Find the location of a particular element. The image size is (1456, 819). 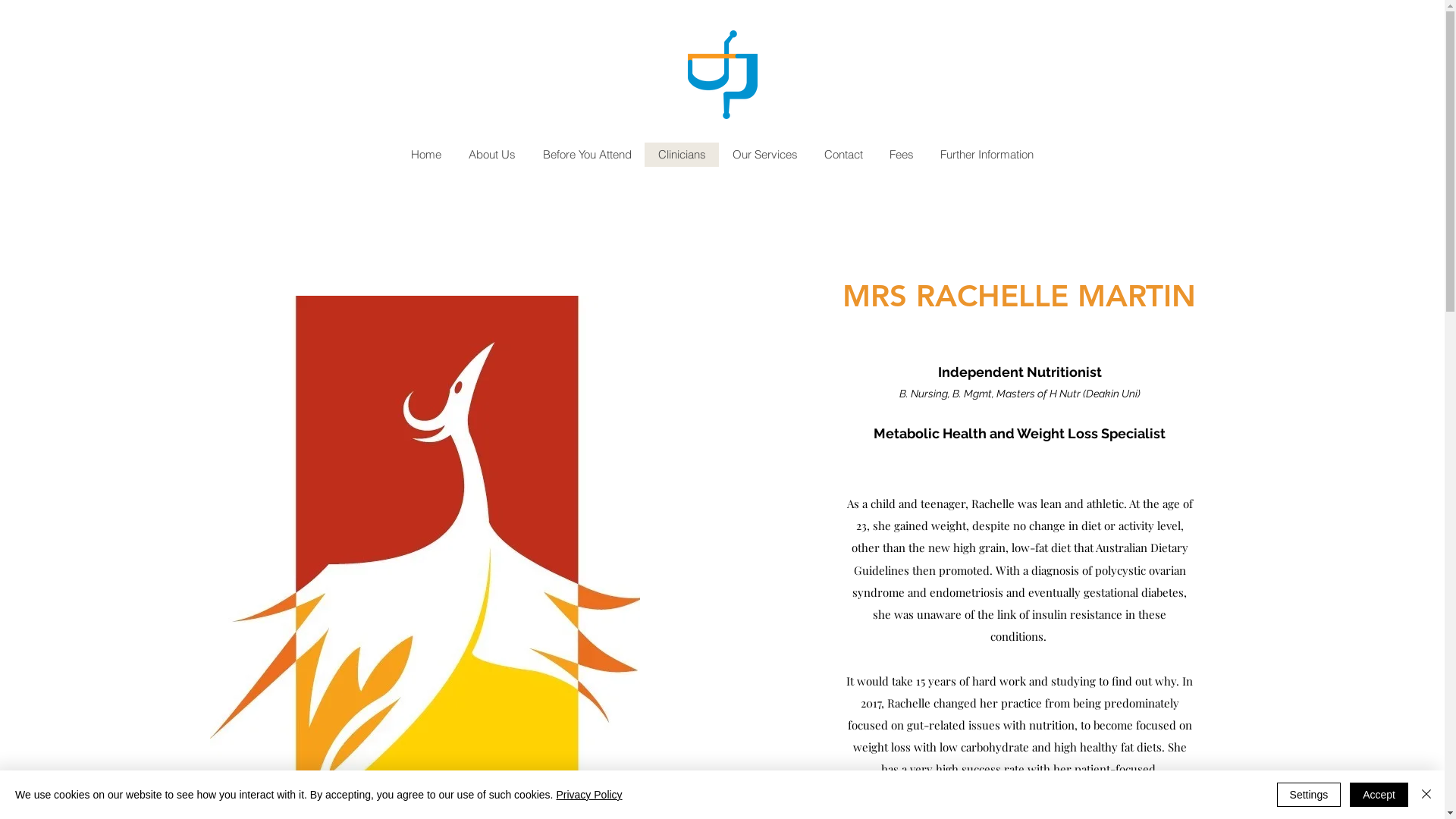

Settings is located at coordinates (1309, 795).